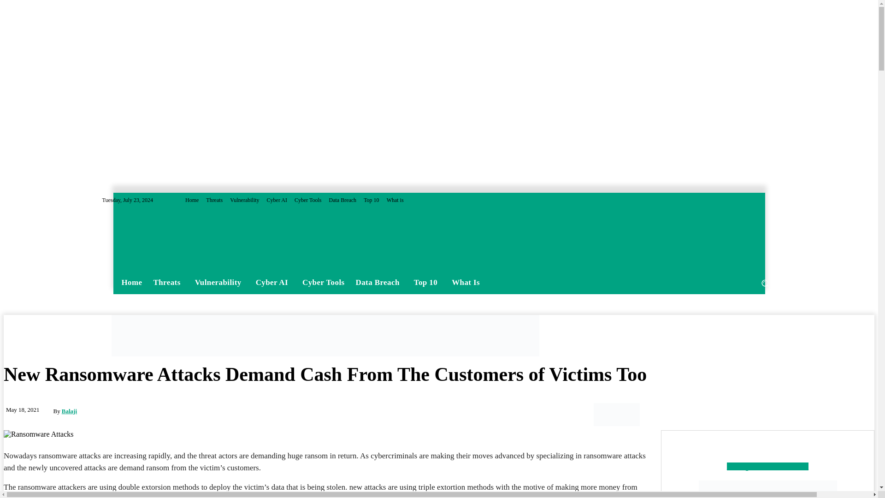  I want to click on Home, so click(192, 200).